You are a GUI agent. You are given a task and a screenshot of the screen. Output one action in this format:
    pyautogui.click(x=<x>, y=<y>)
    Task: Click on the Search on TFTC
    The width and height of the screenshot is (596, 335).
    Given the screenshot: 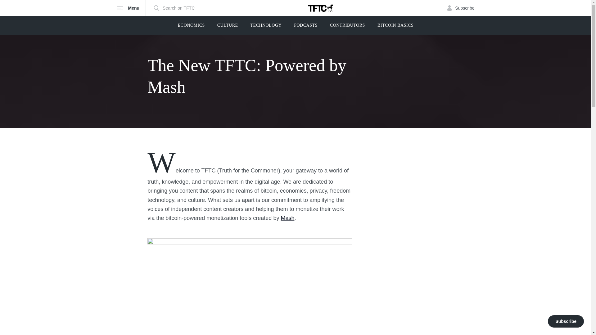 What is the action you would take?
    pyautogui.click(x=174, y=8)
    